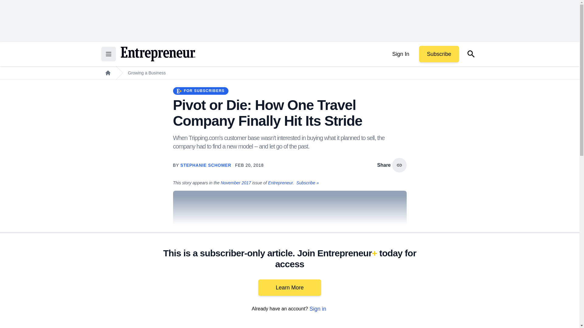  Describe the element at coordinates (439, 54) in the screenshot. I see `Subscribe` at that location.